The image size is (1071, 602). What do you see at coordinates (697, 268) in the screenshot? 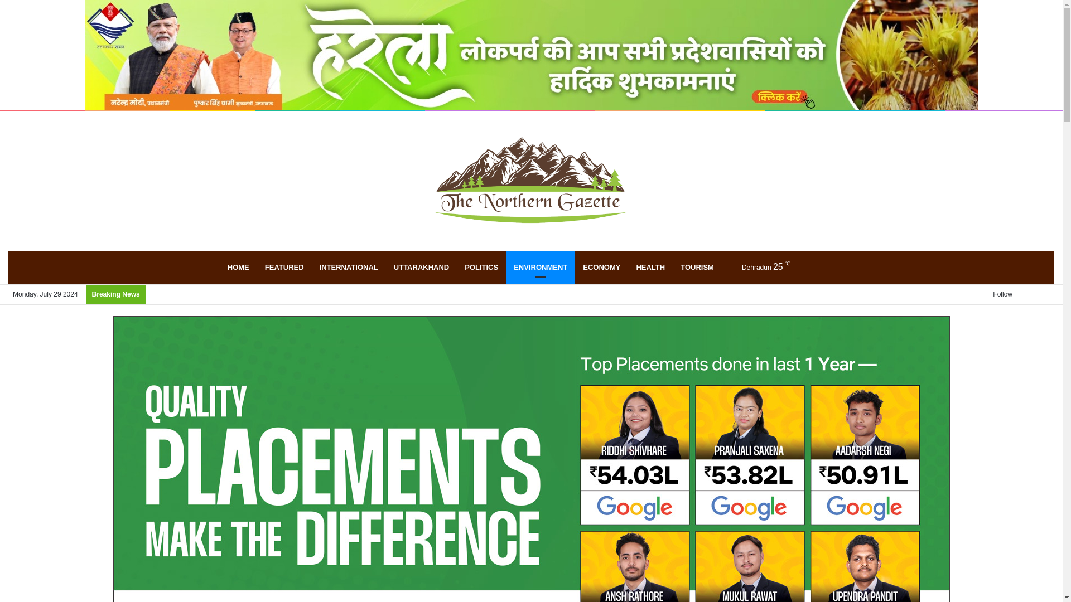
I see `TOURISM` at bounding box center [697, 268].